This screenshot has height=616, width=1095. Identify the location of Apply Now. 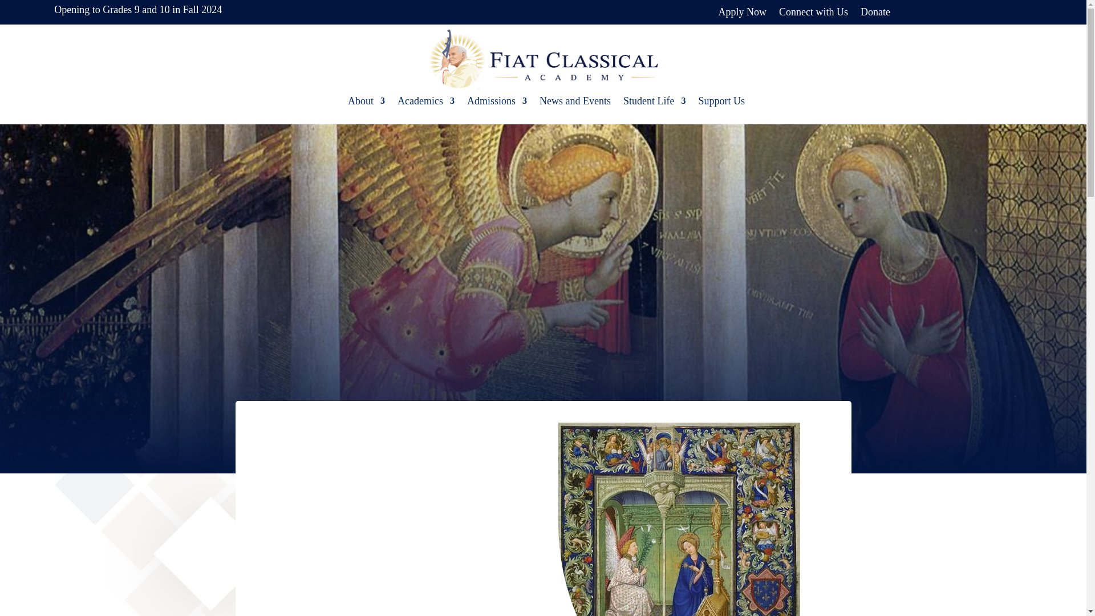
(743, 14).